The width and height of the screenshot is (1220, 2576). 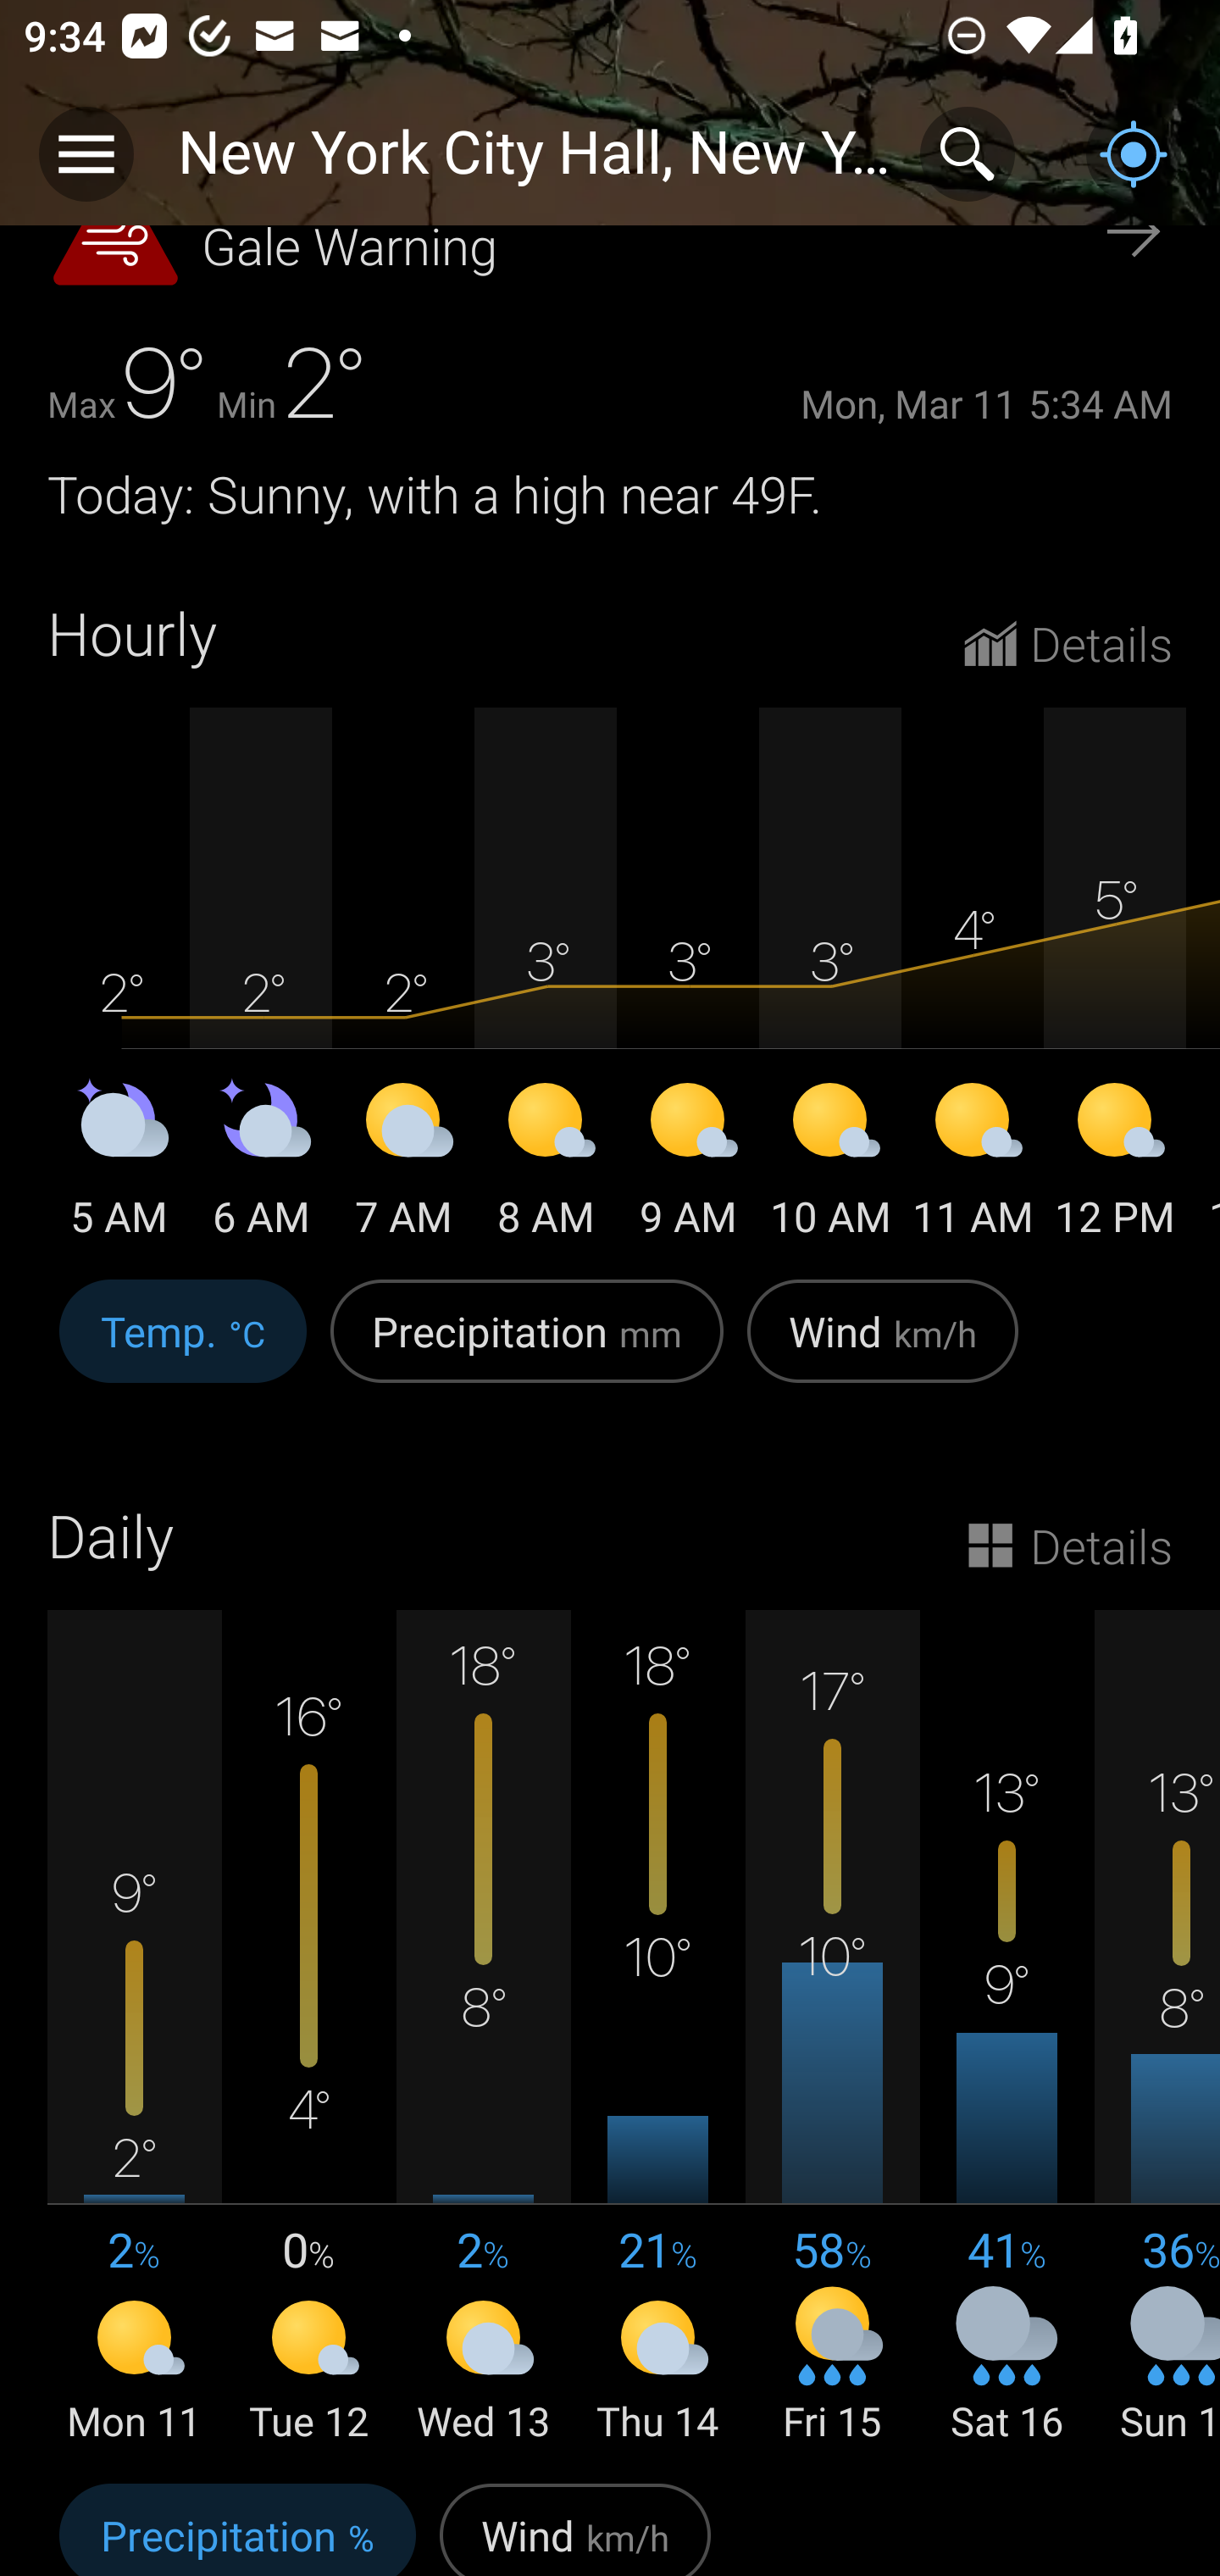 I want to click on Wind km/h, so click(x=883, y=1348).